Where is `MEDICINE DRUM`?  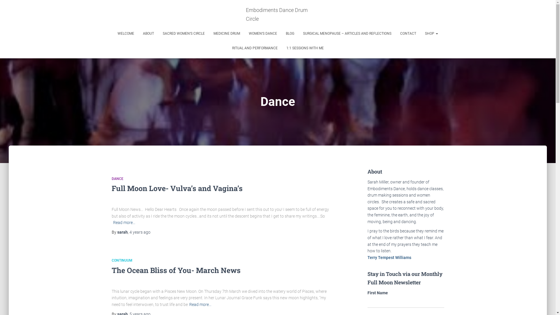 MEDICINE DRUM is located at coordinates (227, 34).